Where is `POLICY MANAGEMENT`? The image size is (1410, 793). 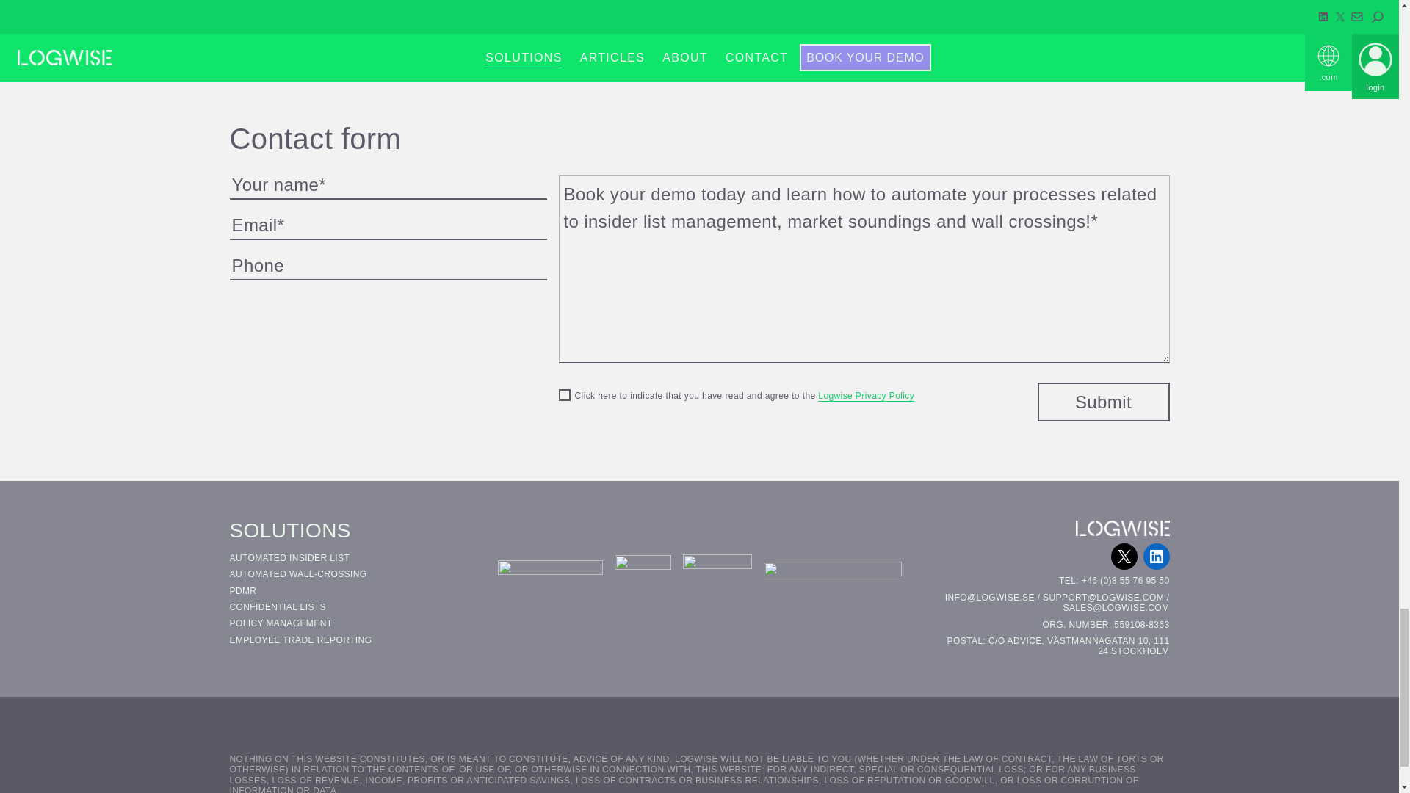 POLICY MANAGEMENT is located at coordinates (280, 623).